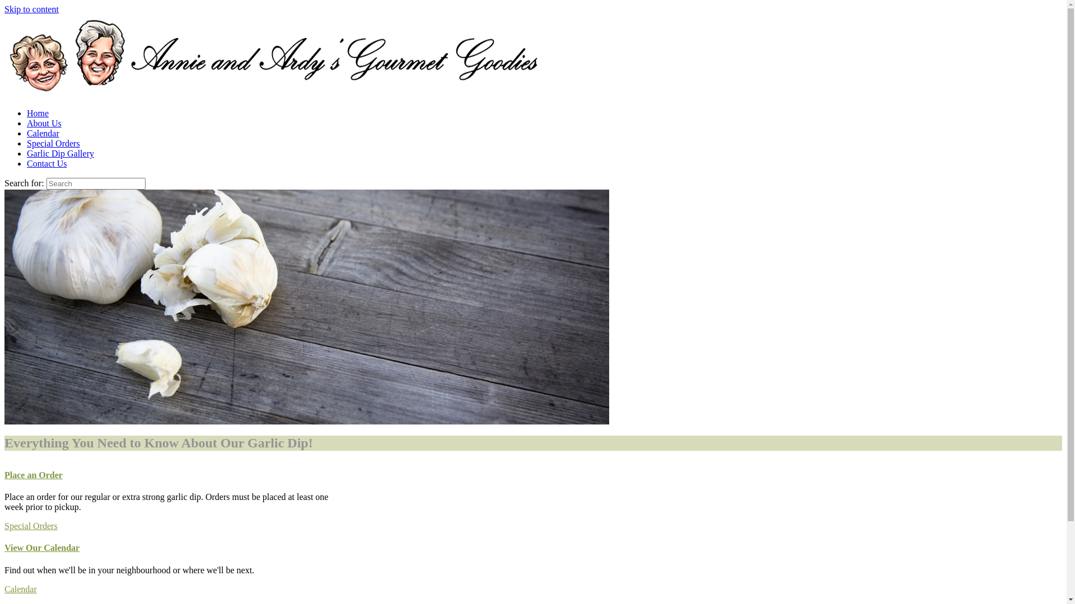 This screenshot has height=604, width=1075. I want to click on Annie and Ardy's Gourmet Goodies, so click(273, 94).